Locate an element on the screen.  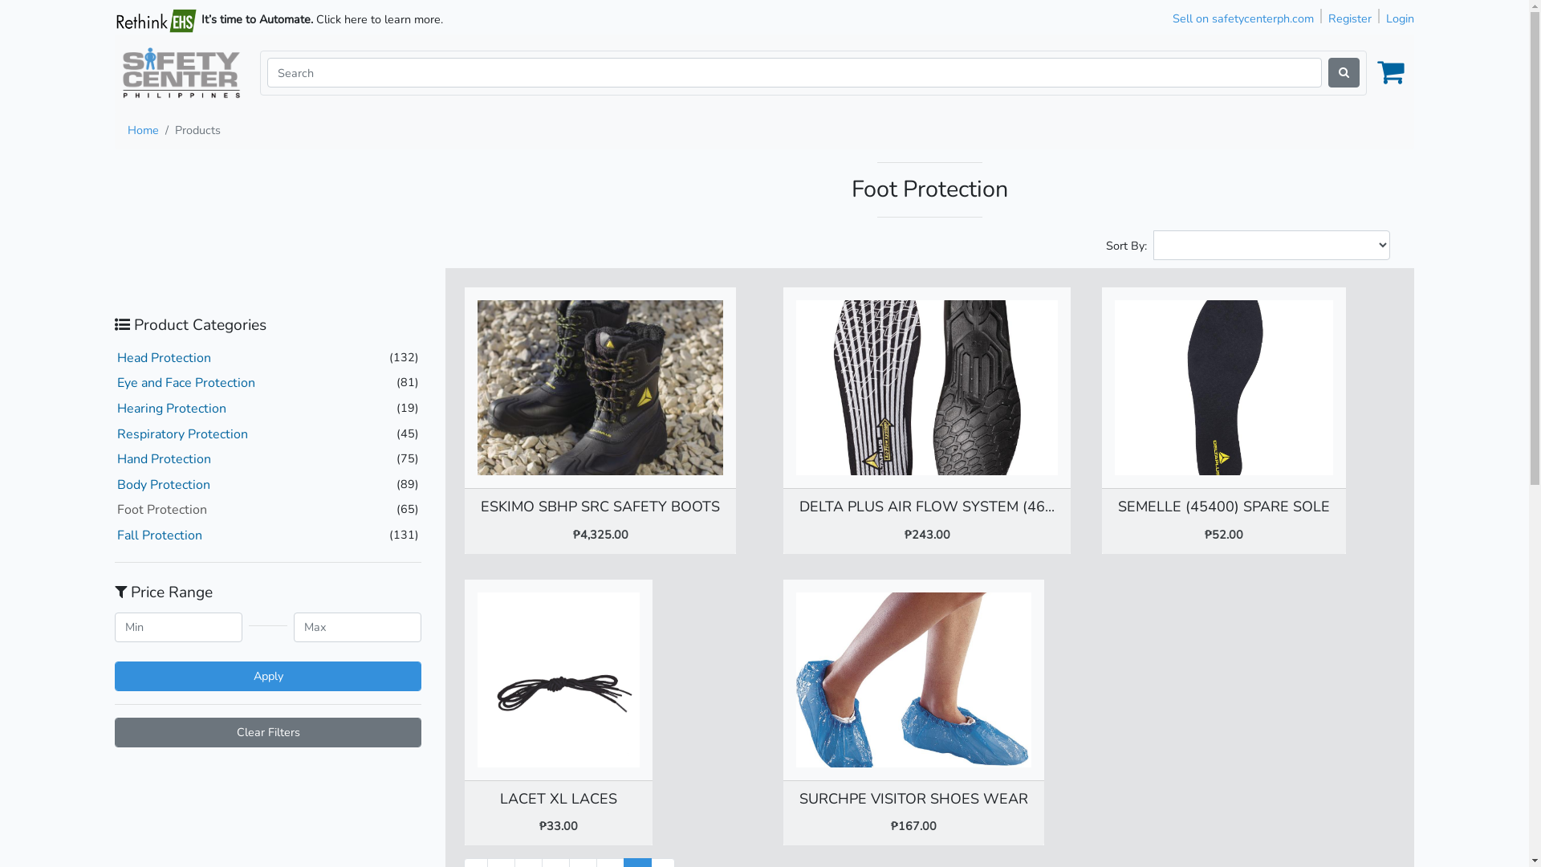
Register is located at coordinates (1350, 18).